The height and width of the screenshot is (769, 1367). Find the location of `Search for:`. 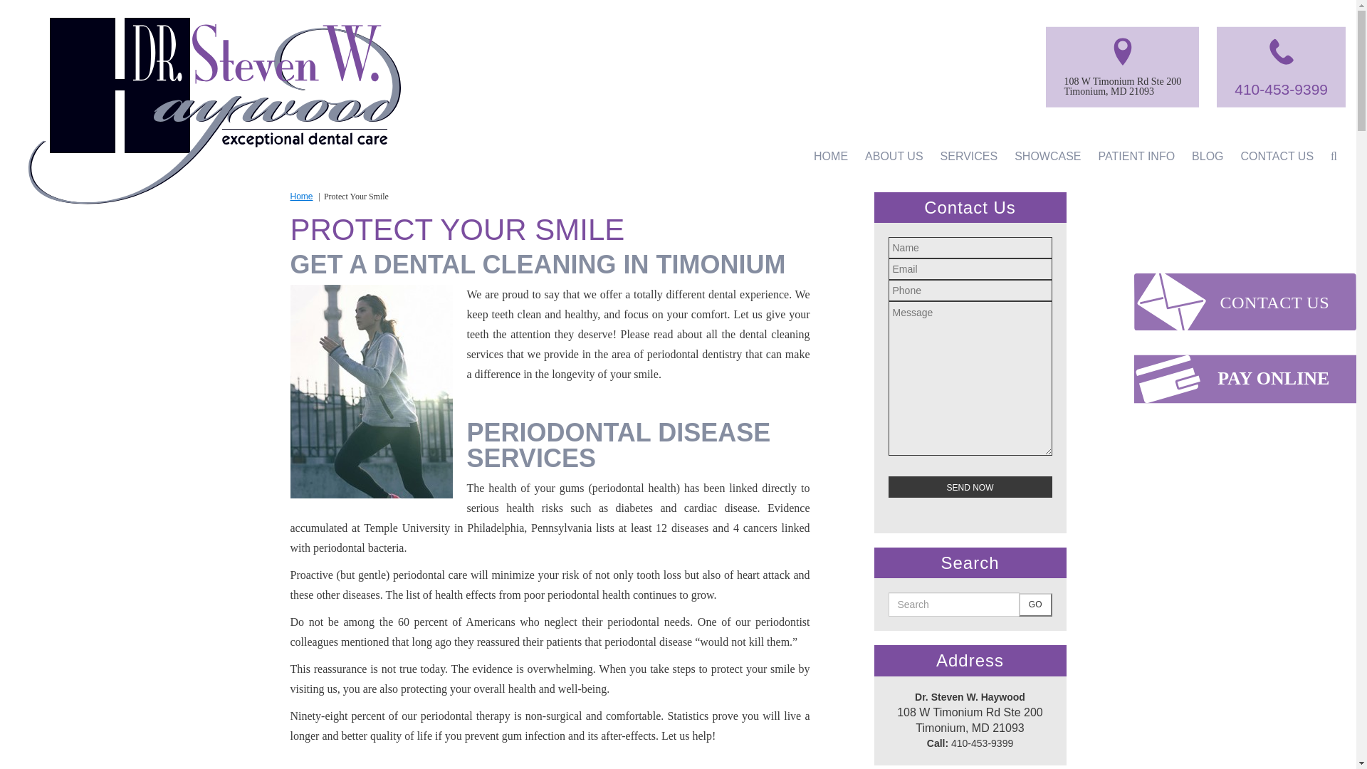

Search for: is located at coordinates (954, 604).